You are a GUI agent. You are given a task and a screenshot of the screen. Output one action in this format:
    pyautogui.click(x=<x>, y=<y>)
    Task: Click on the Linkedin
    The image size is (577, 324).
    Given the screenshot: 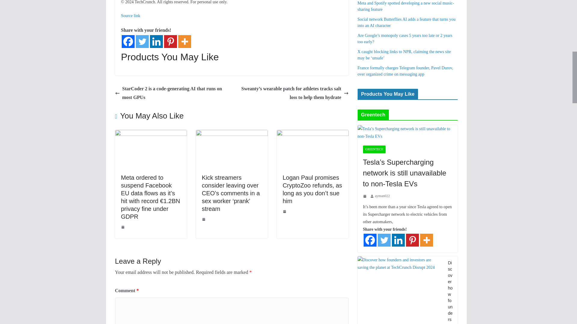 What is the action you would take?
    pyautogui.click(x=156, y=41)
    